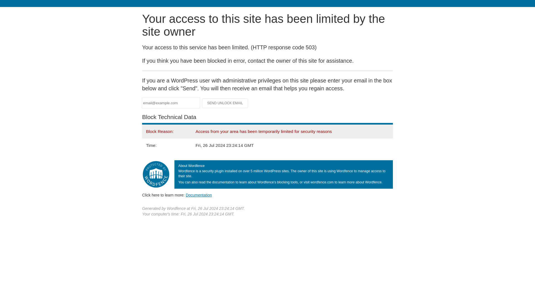 Image resolution: width=535 pixels, height=301 pixels. I want to click on Send Unlock Email, so click(225, 103).